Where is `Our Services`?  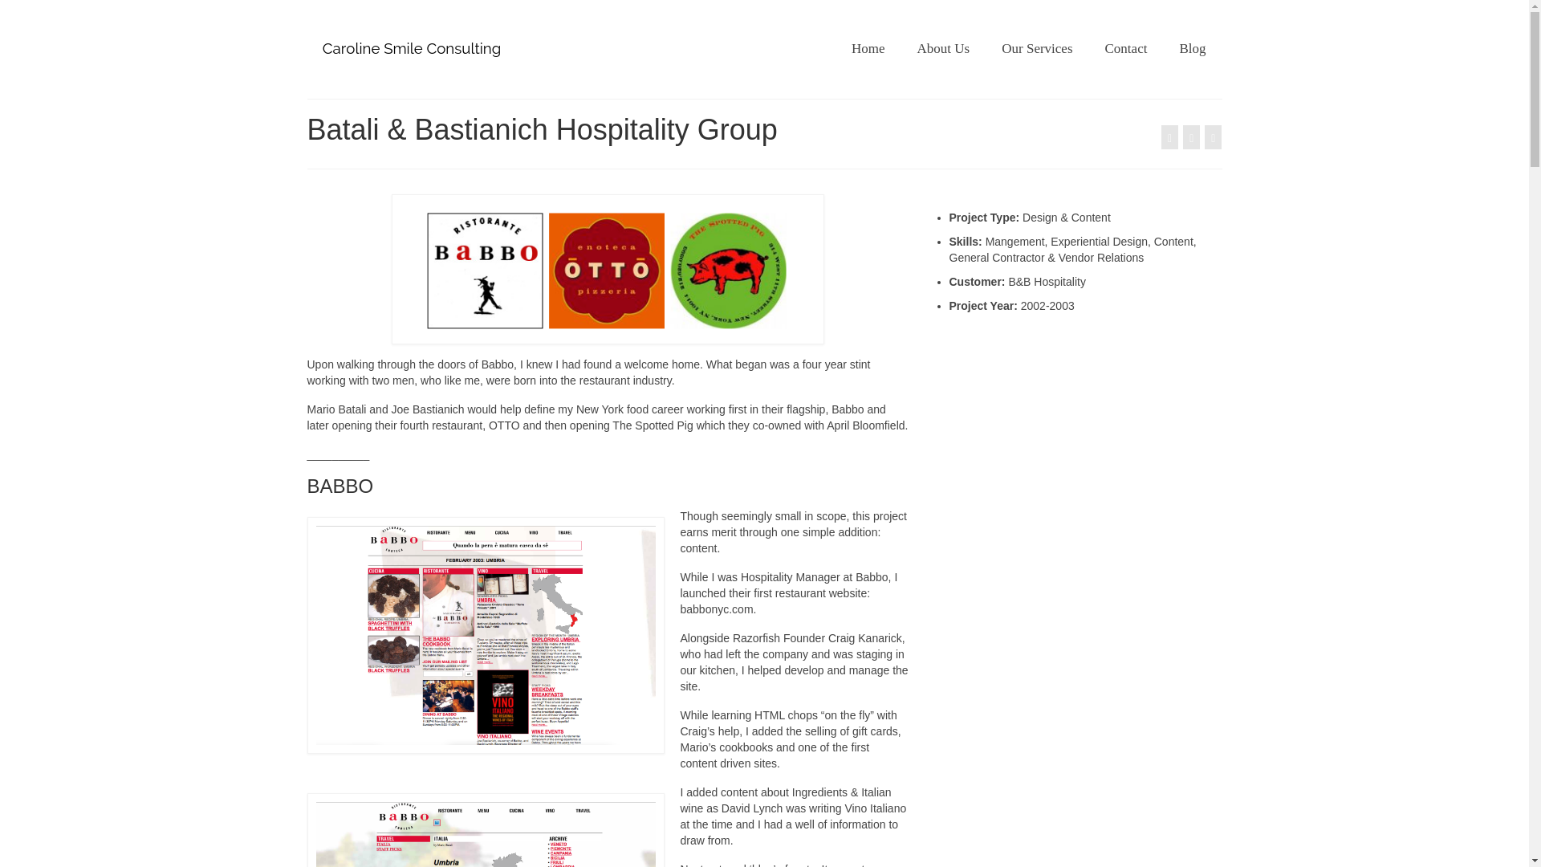 Our Services is located at coordinates (1037, 48).